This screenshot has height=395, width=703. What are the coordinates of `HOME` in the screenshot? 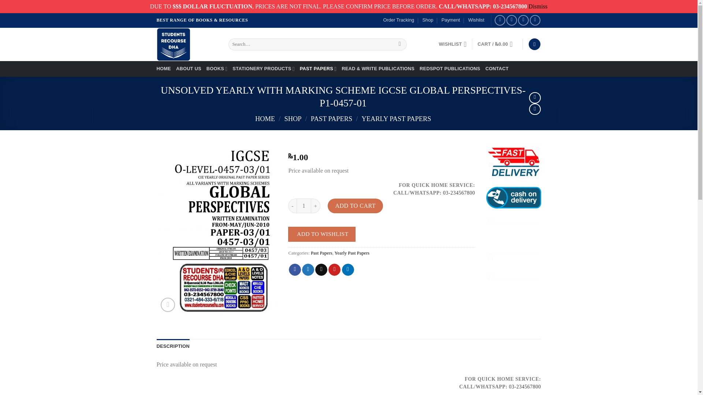 It's located at (164, 69).